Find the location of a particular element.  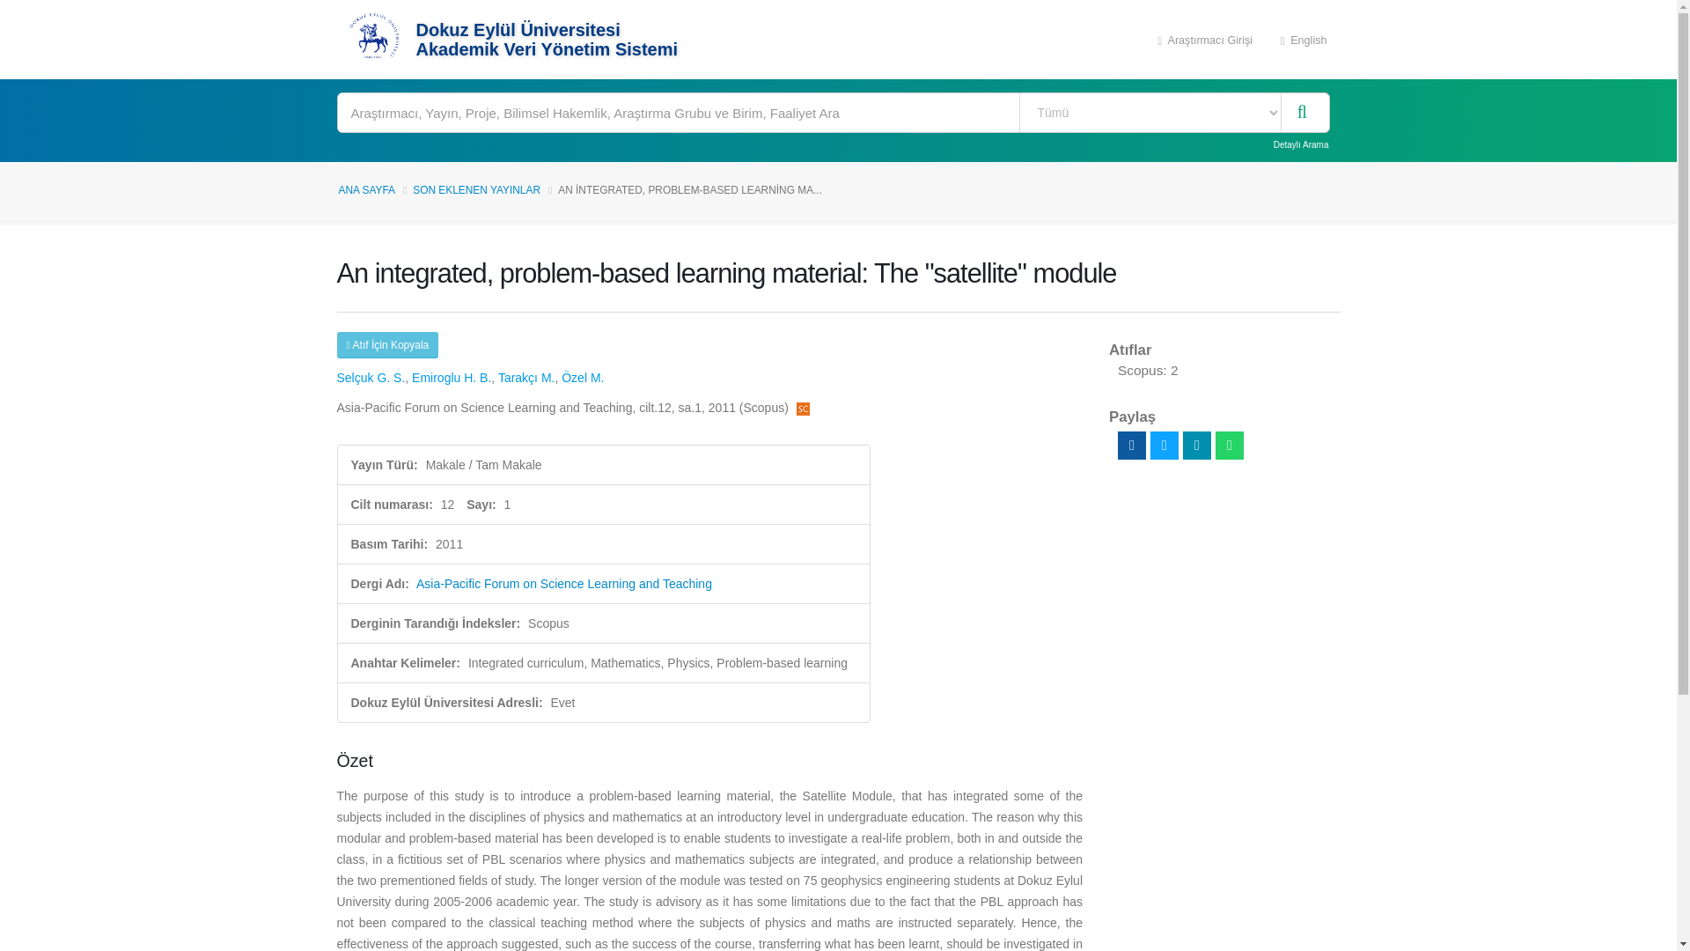

Emiroglu H. B. is located at coordinates (452, 378).